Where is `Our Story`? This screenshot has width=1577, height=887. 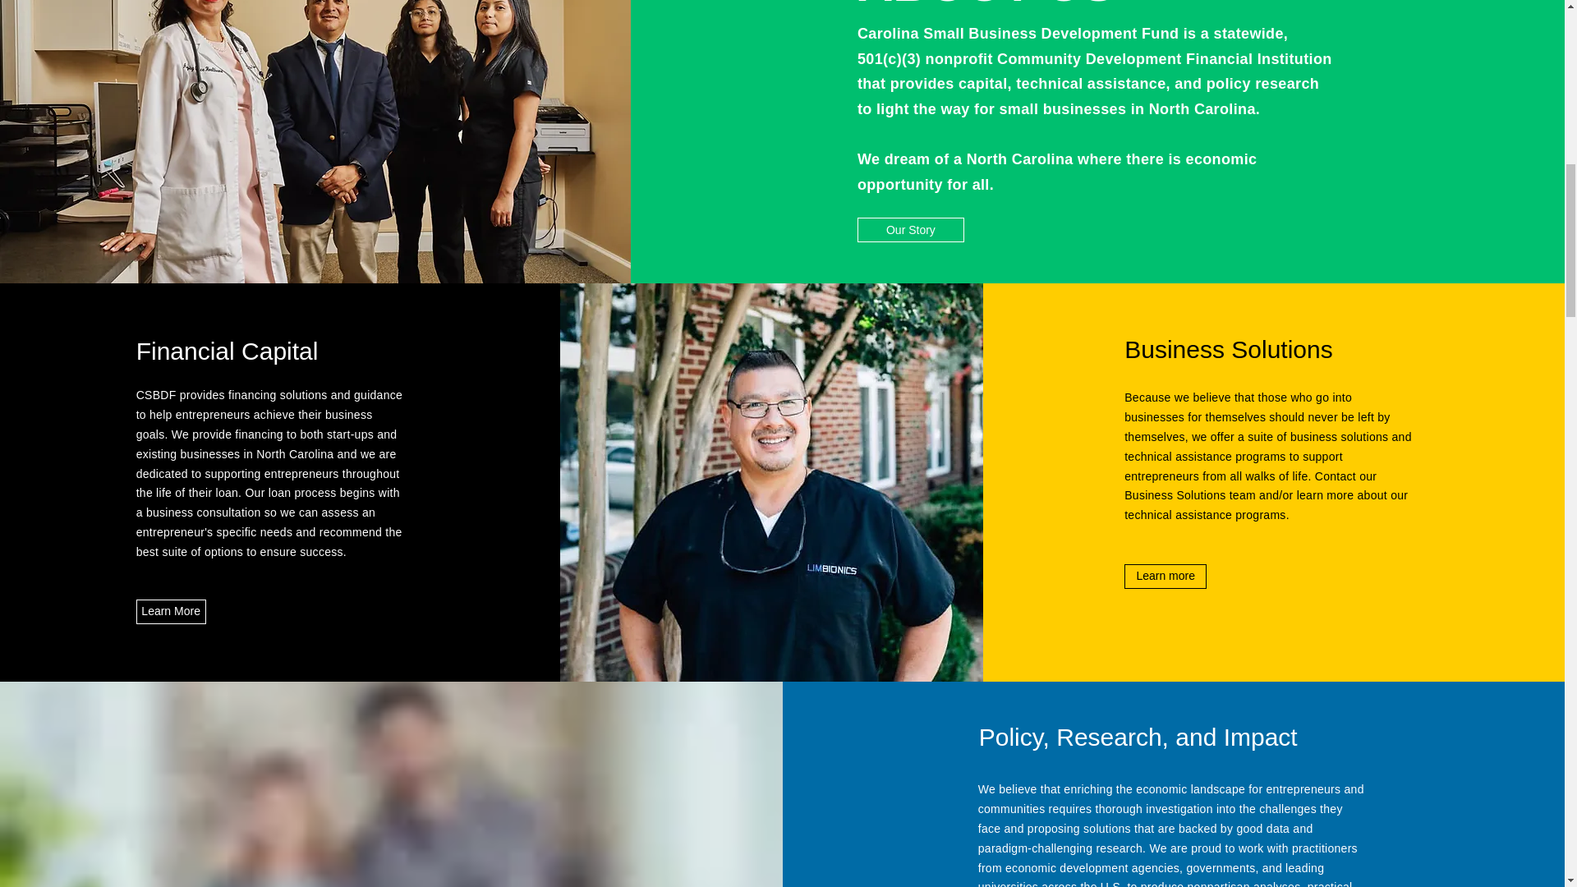 Our Story is located at coordinates (910, 229).